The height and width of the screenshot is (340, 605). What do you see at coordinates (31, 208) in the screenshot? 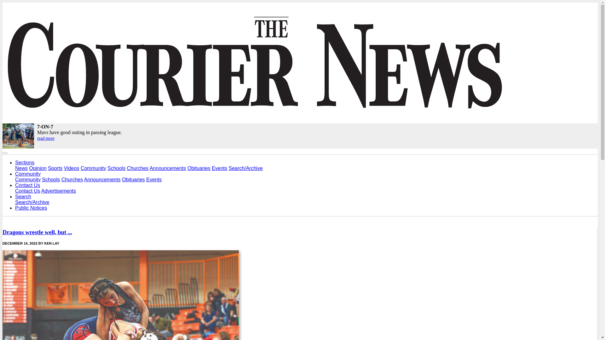
I see `Public Notices` at bounding box center [31, 208].